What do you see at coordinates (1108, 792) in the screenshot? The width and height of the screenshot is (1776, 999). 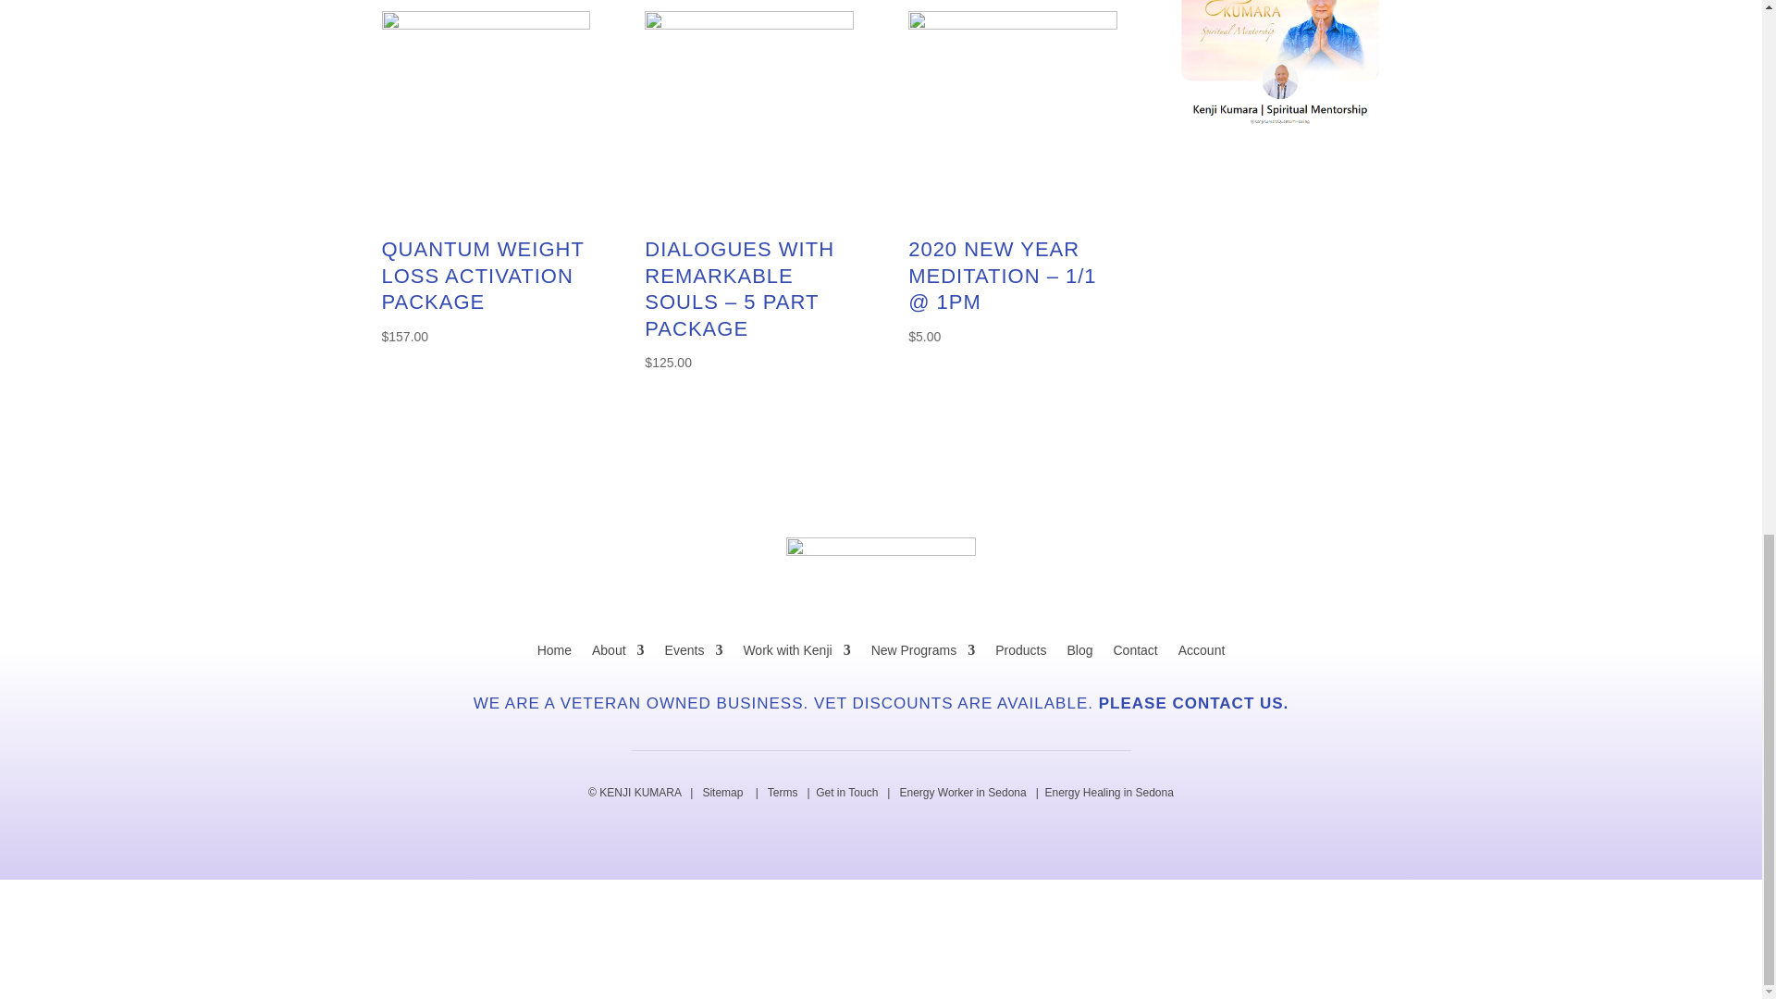 I see `Energy Healing in Sedona` at bounding box center [1108, 792].